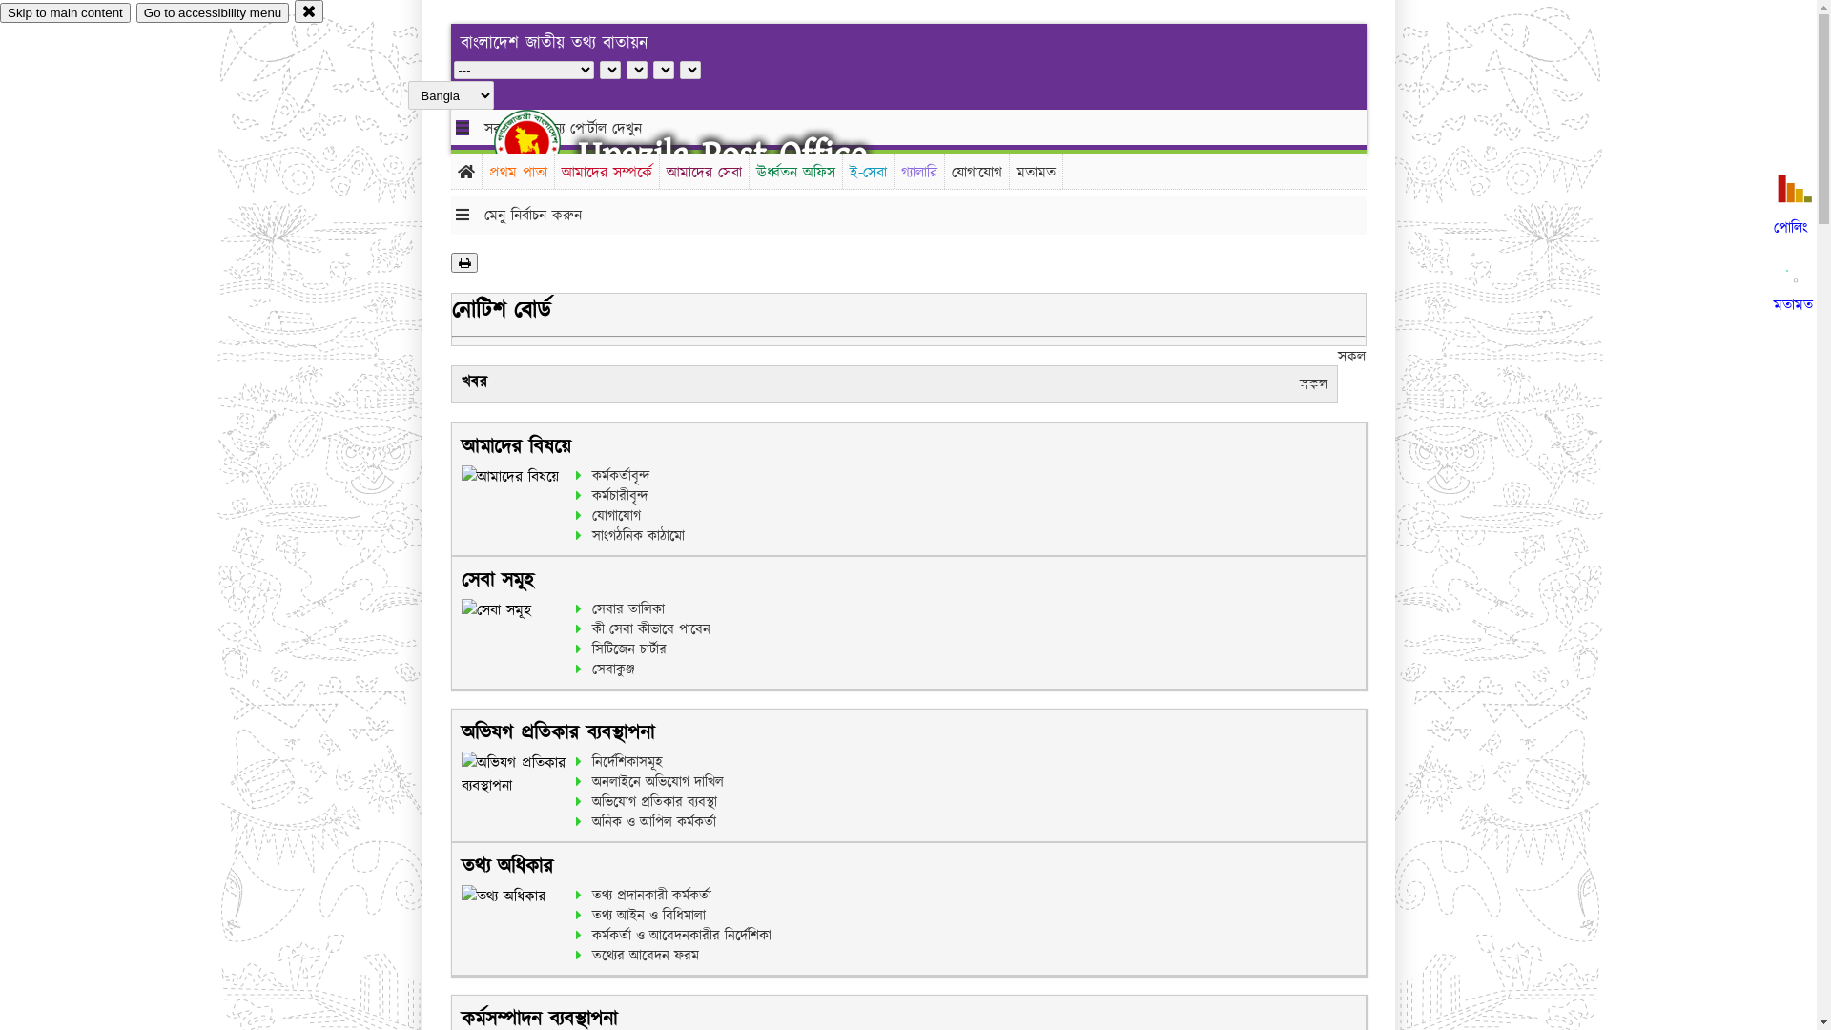  Describe the element at coordinates (309, 11) in the screenshot. I see `close` at that location.